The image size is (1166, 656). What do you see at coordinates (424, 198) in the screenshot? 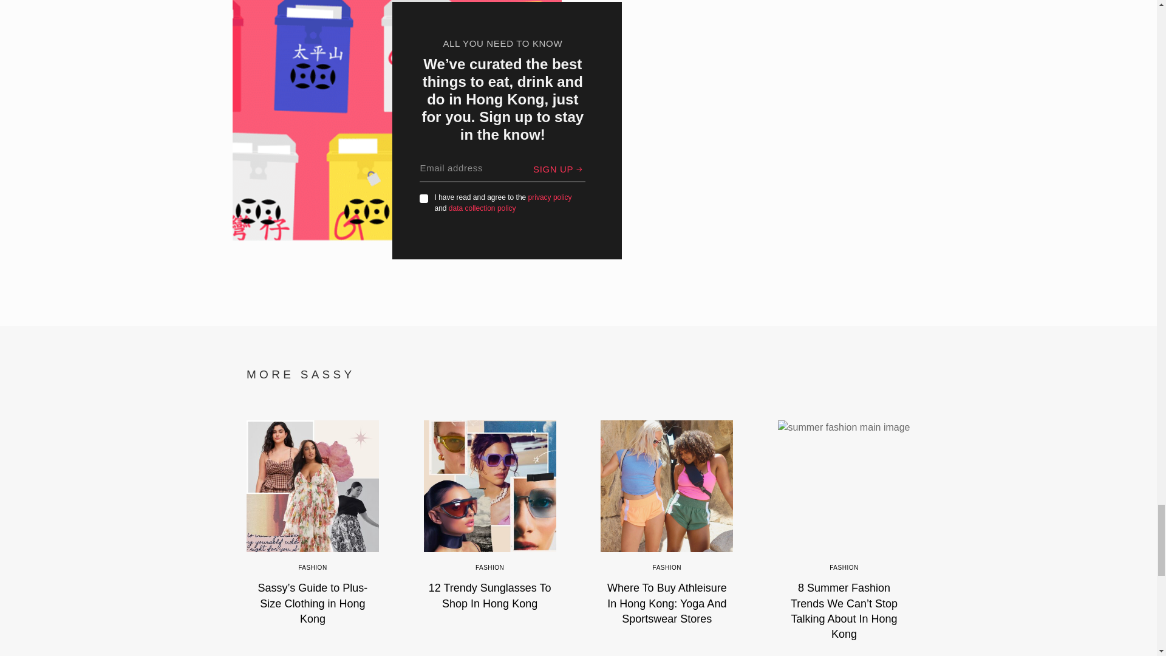
I see `on` at bounding box center [424, 198].